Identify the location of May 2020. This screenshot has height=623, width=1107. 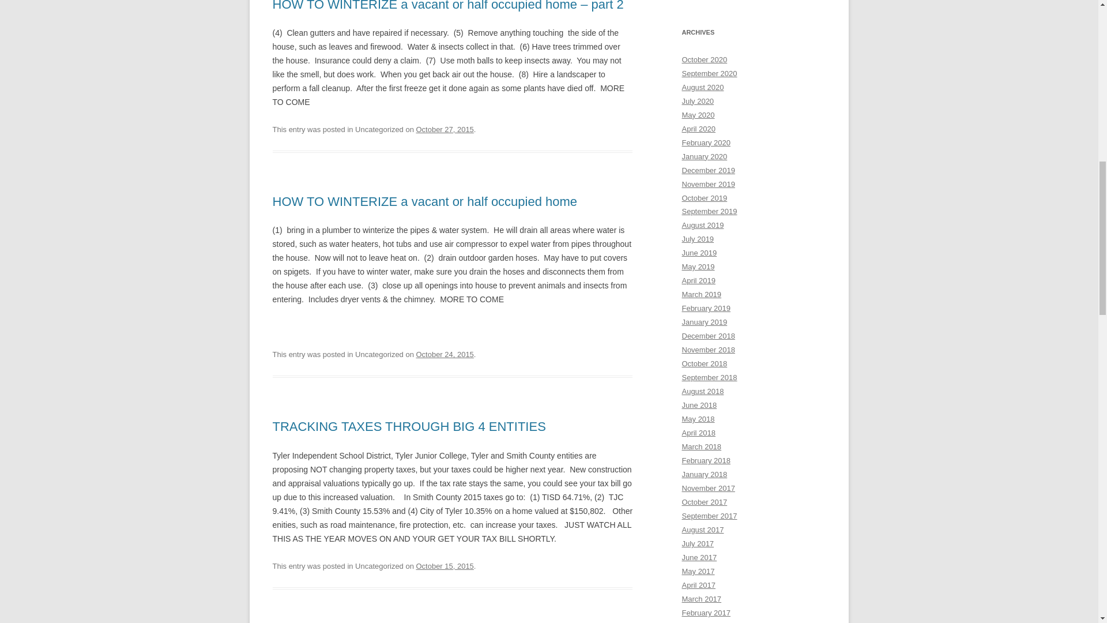
(698, 115).